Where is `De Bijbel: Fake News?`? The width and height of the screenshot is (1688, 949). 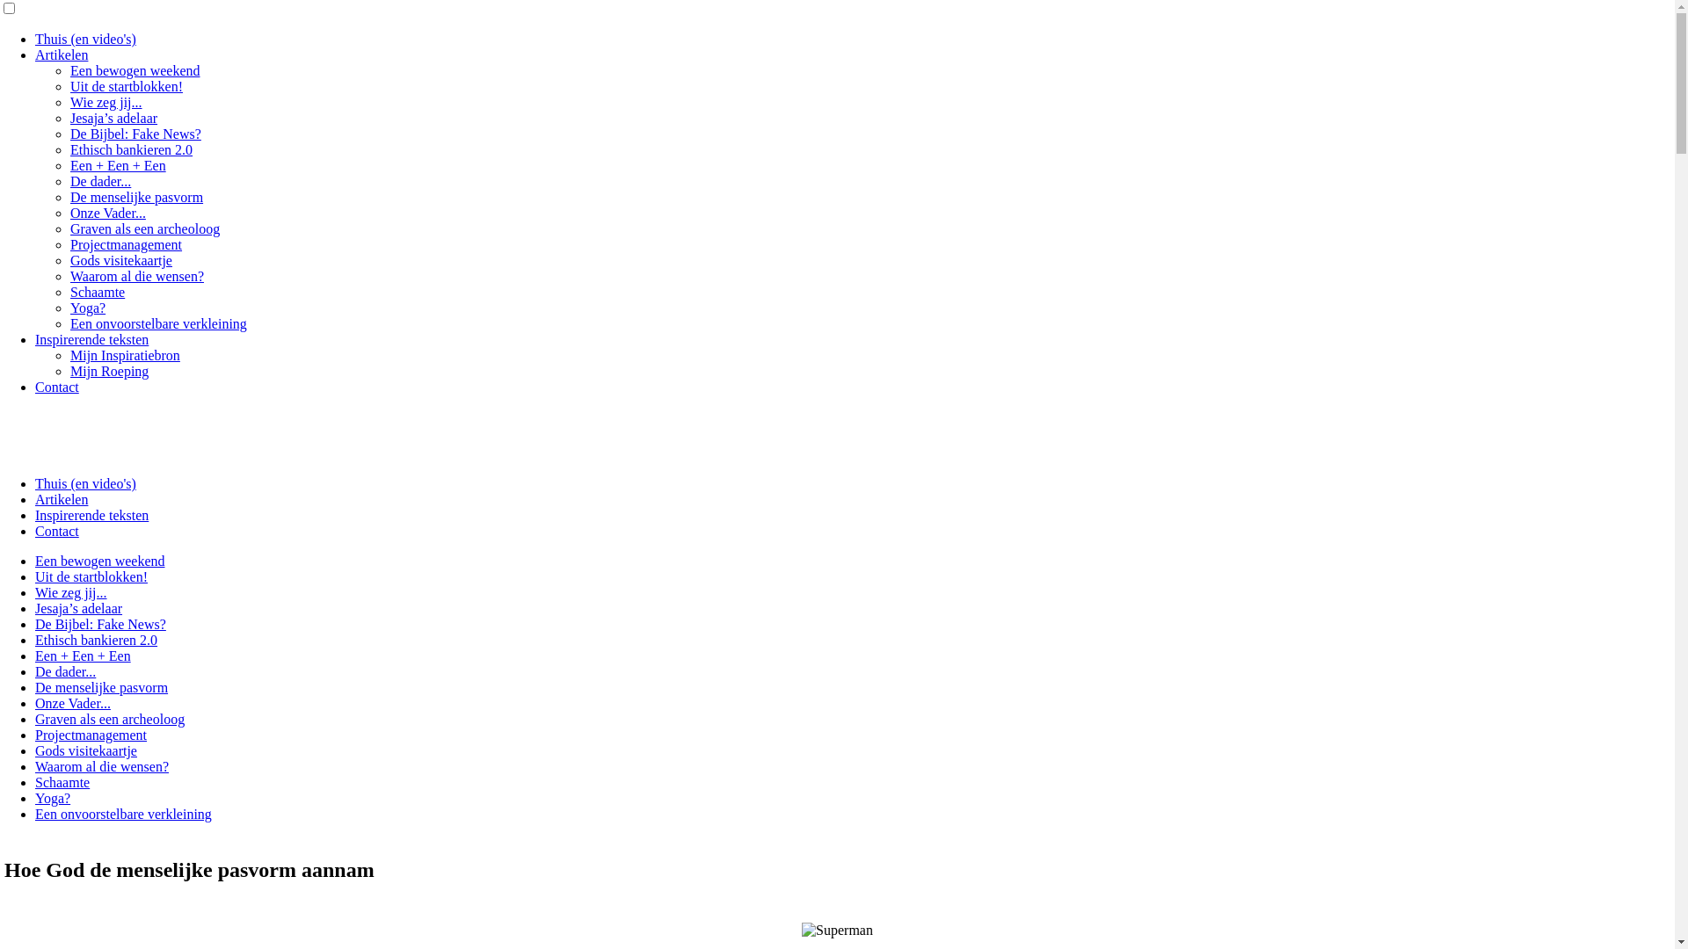 De Bijbel: Fake News? is located at coordinates (100, 624).